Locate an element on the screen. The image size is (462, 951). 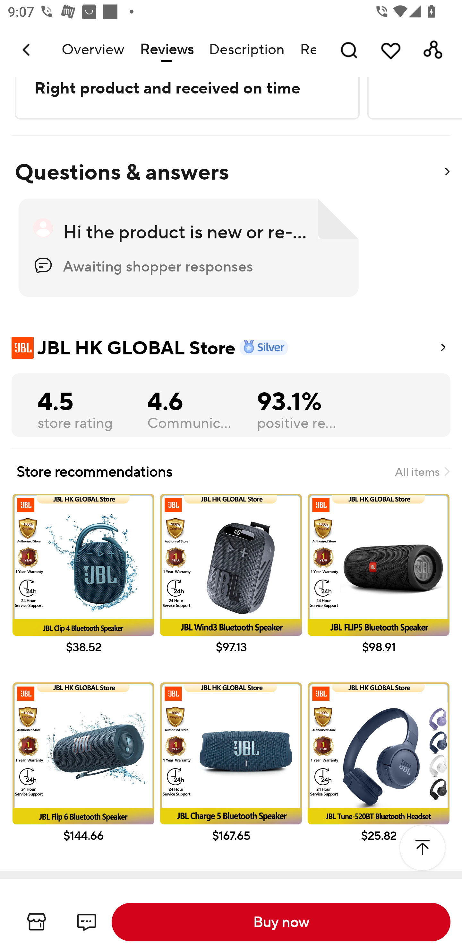
$25.82 is located at coordinates (379, 774).